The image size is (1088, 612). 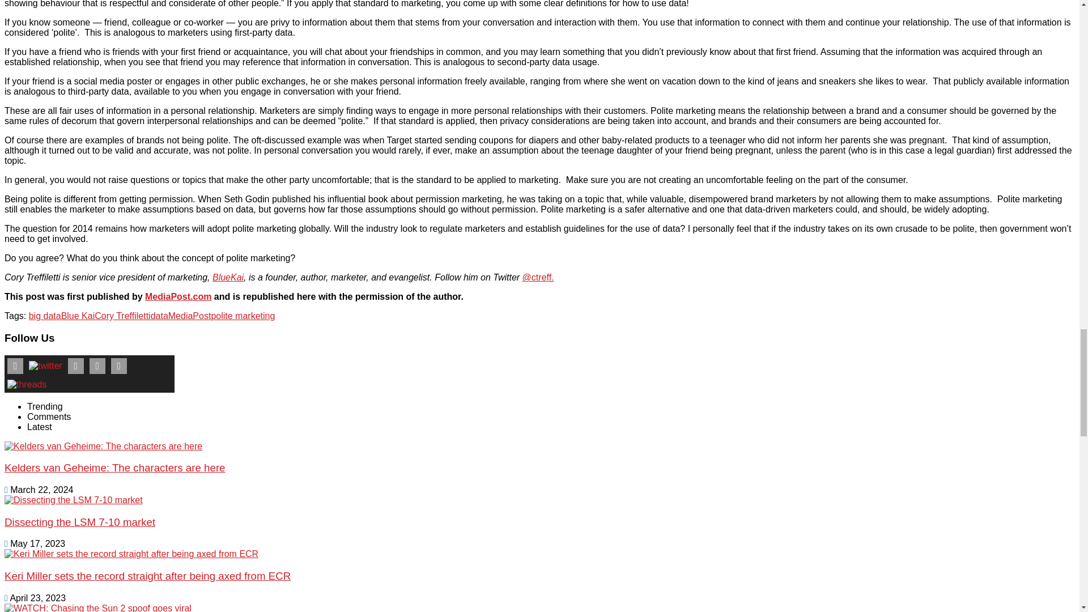 What do you see at coordinates (75, 365) in the screenshot?
I see `youtube` at bounding box center [75, 365].